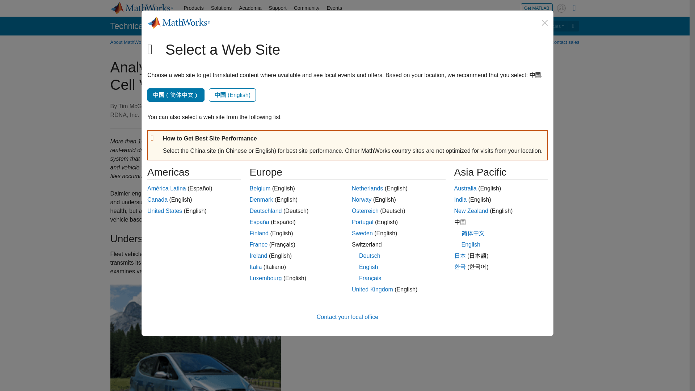 This screenshot has height=391, width=695. Describe the element at coordinates (307, 8) in the screenshot. I see `Community` at that location.